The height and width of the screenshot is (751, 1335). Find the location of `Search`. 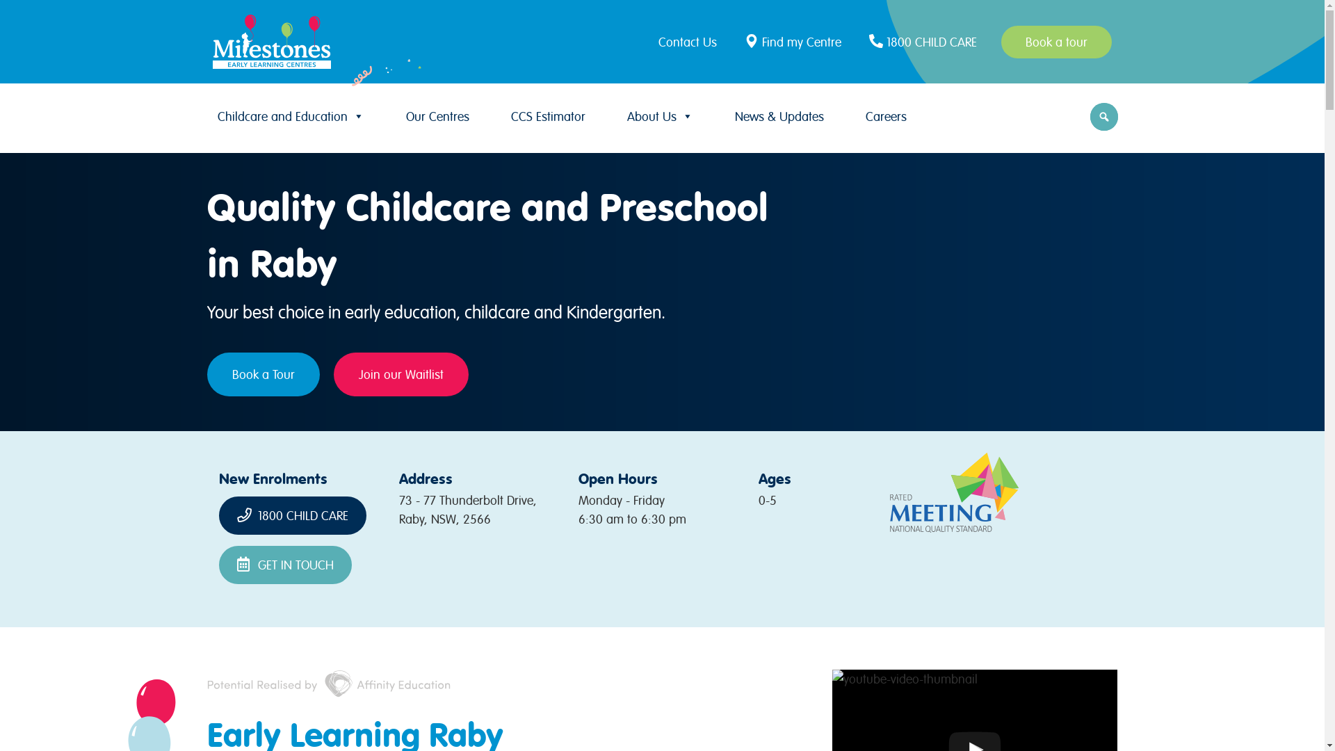

Search is located at coordinates (14, 16).